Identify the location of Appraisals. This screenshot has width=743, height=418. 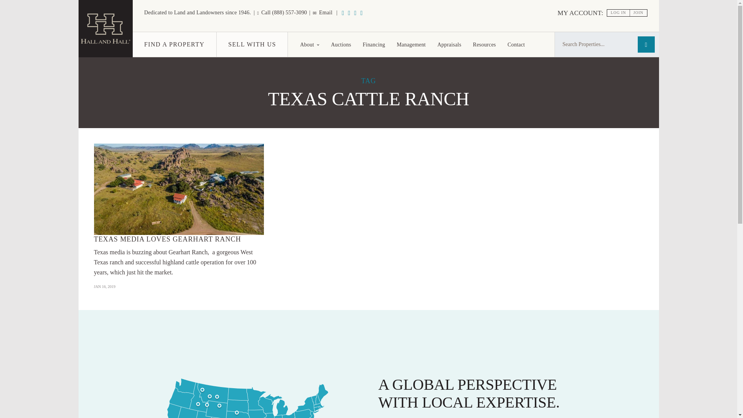
(449, 44).